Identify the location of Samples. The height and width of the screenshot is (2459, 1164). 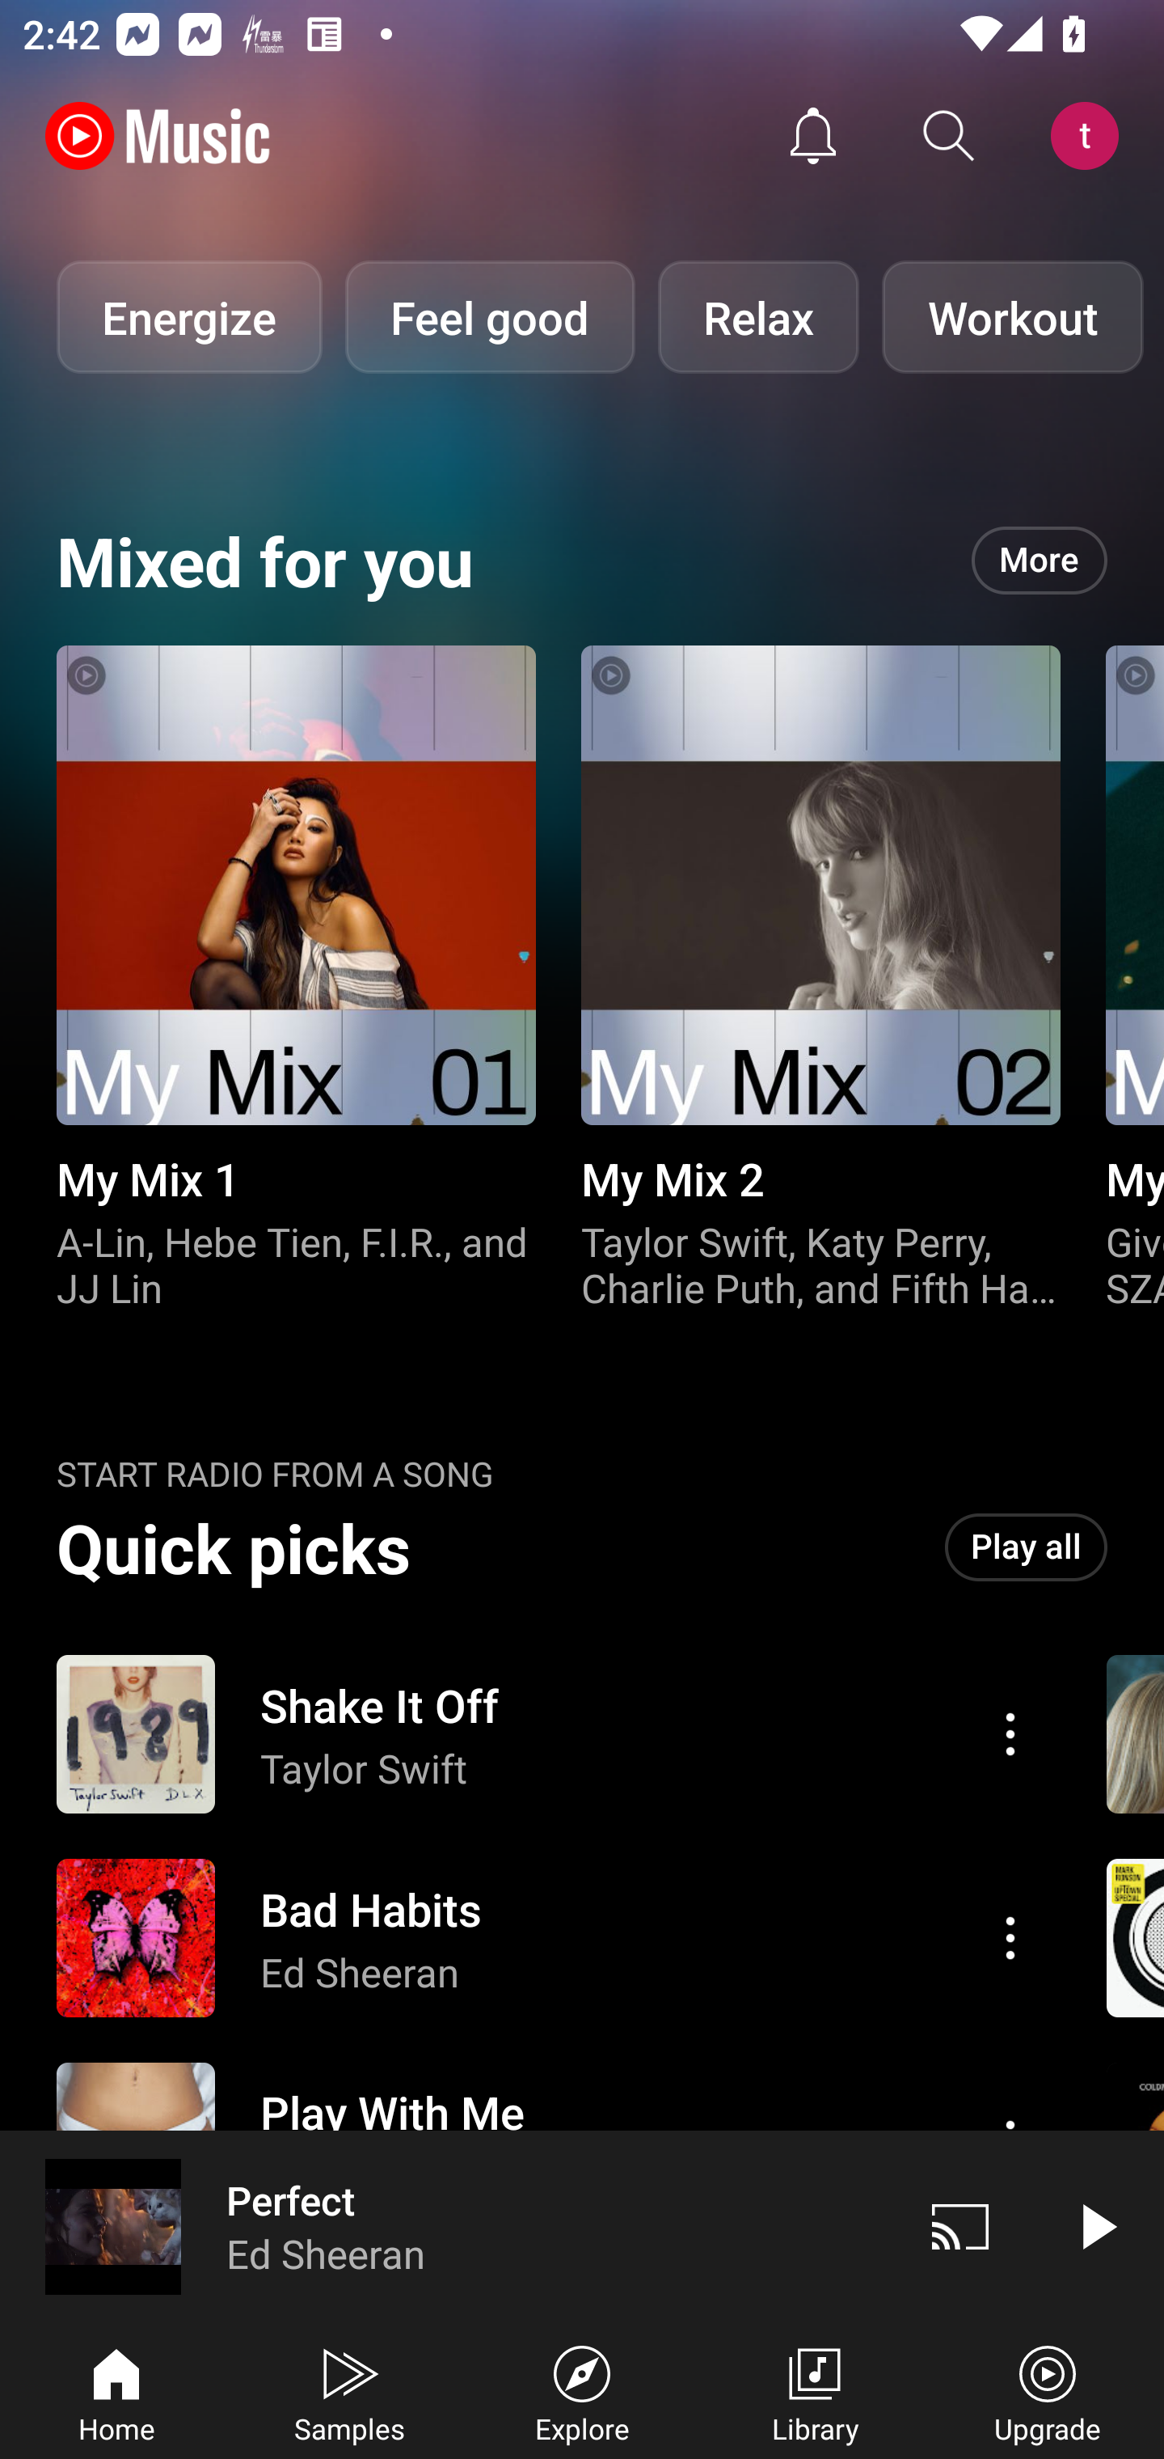
(349, 2391).